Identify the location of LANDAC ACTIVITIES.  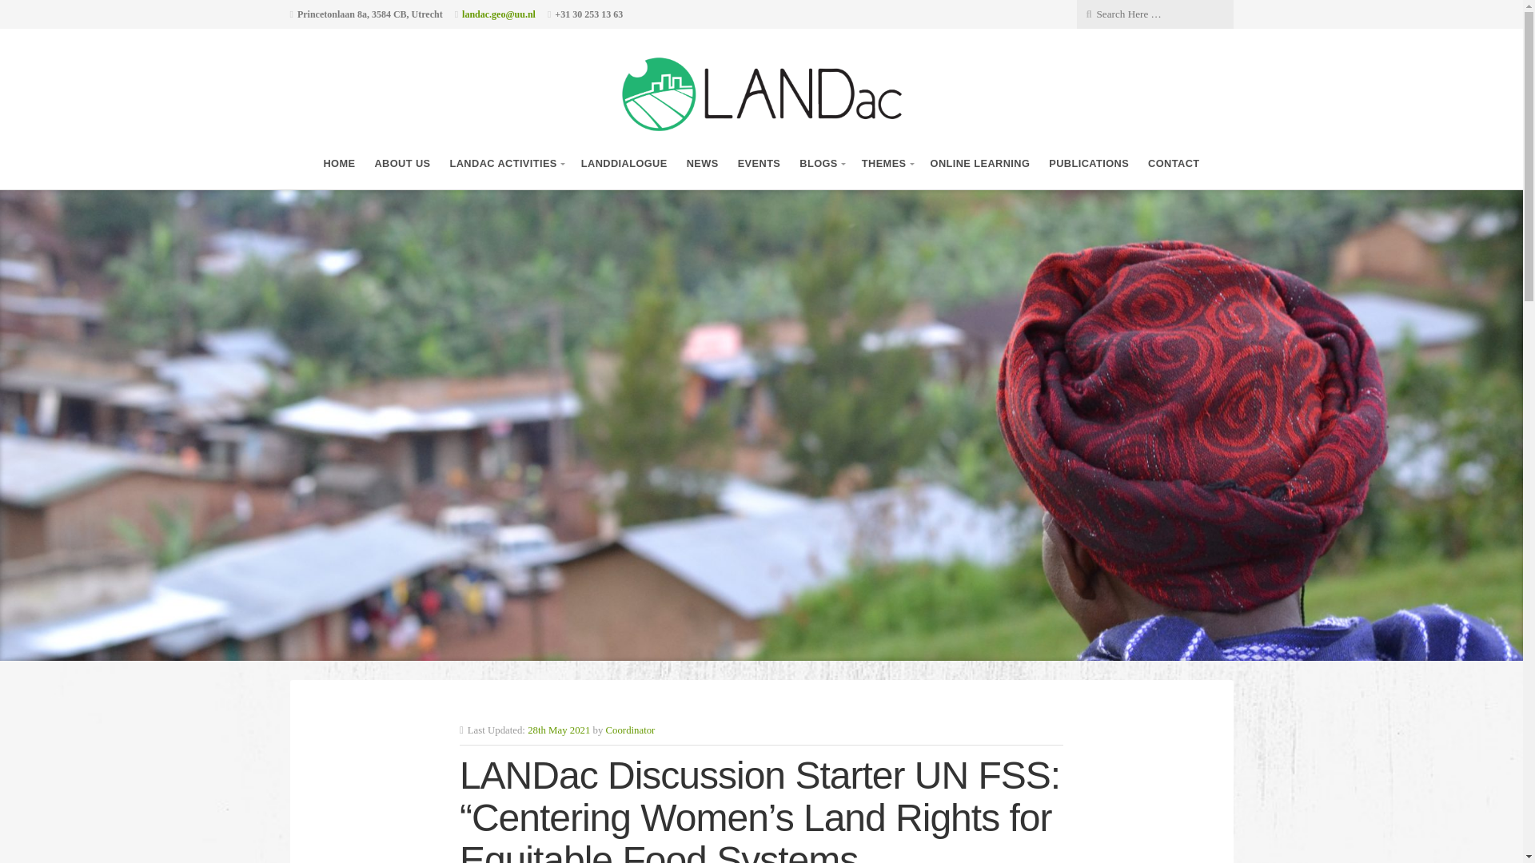
(505, 164).